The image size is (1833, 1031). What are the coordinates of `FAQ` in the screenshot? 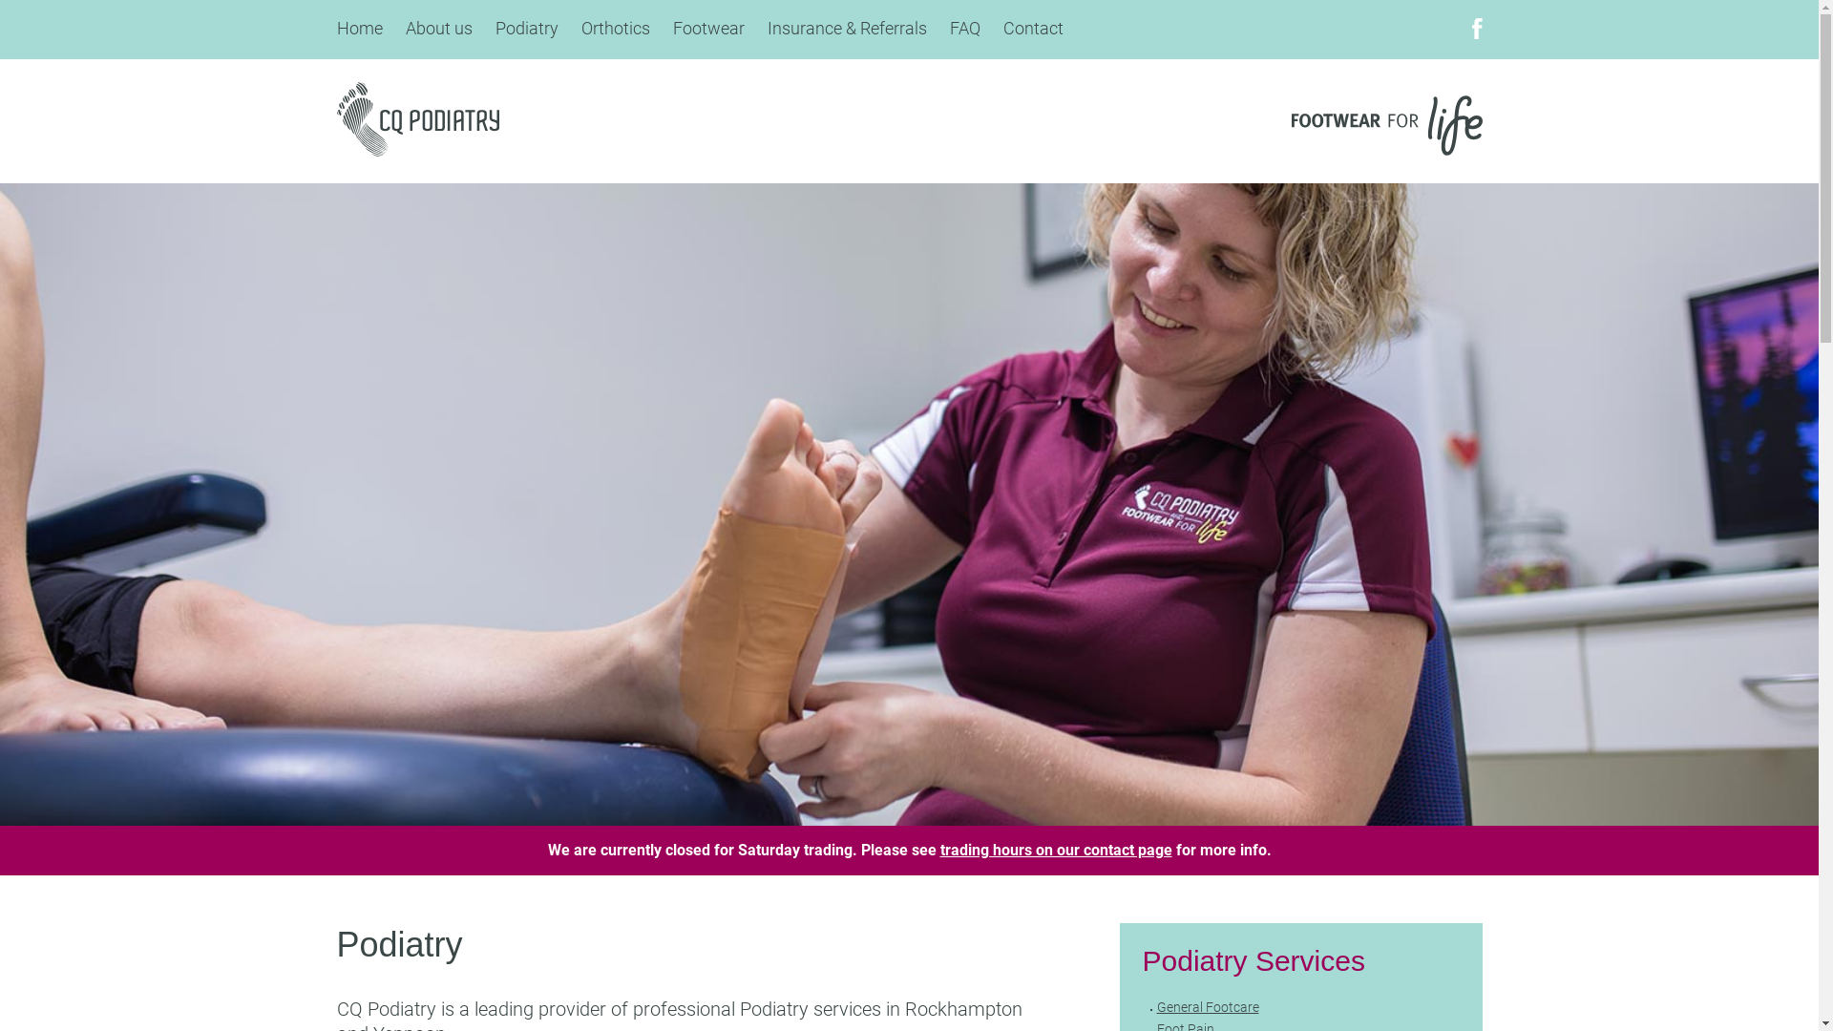 It's located at (964, 30).